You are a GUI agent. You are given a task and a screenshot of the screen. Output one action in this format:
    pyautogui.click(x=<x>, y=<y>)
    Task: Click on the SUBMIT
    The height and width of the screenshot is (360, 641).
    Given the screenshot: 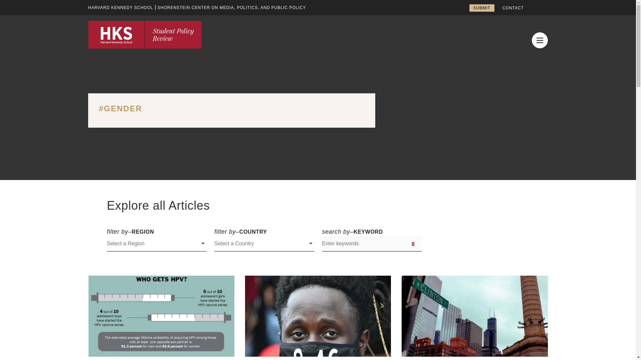 What is the action you would take?
    pyautogui.click(x=481, y=8)
    